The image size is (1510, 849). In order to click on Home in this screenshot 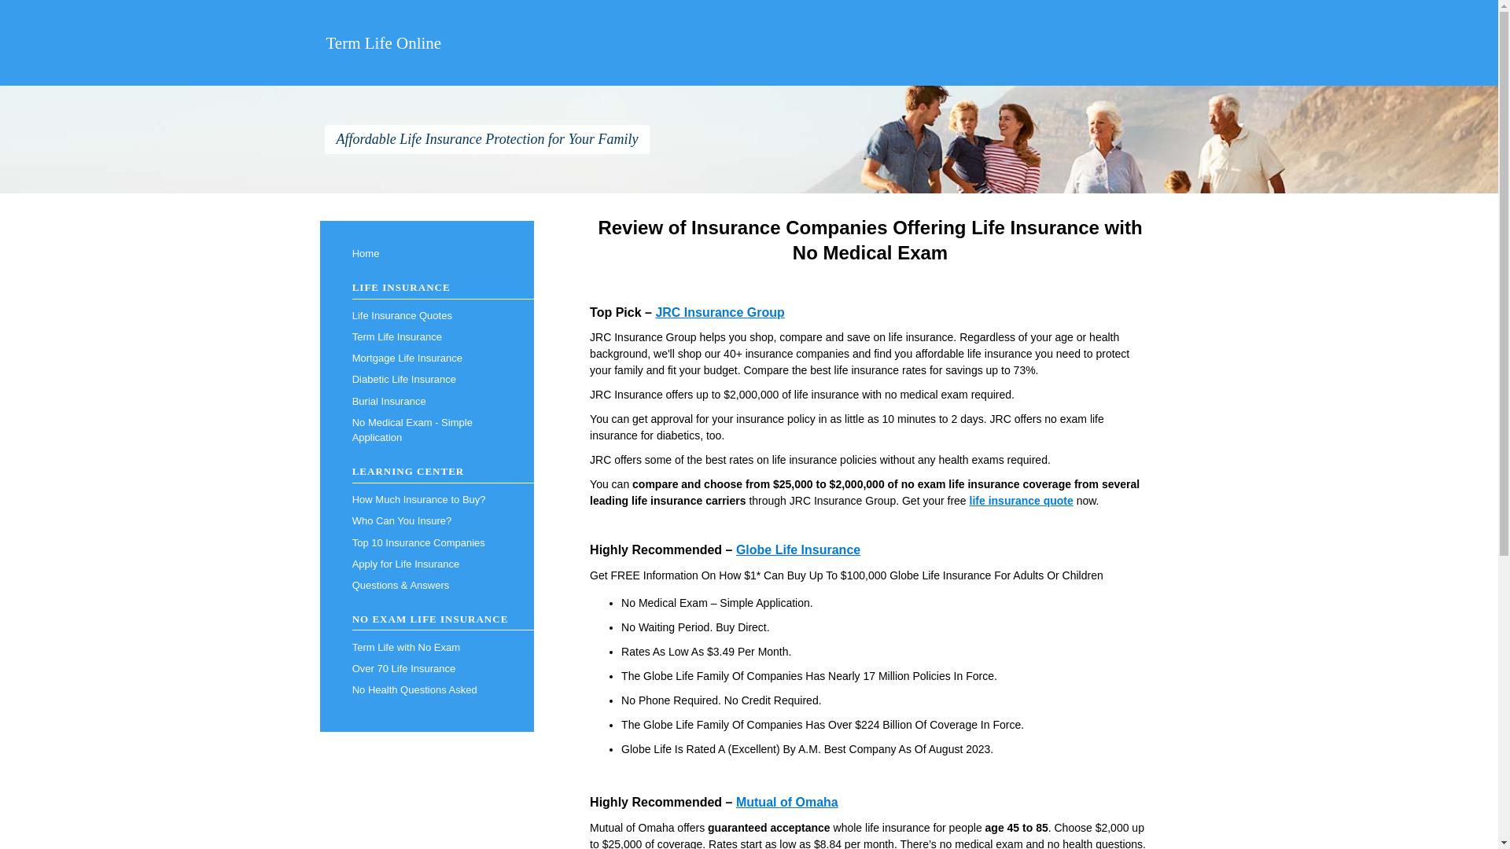, I will do `click(426, 253)`.